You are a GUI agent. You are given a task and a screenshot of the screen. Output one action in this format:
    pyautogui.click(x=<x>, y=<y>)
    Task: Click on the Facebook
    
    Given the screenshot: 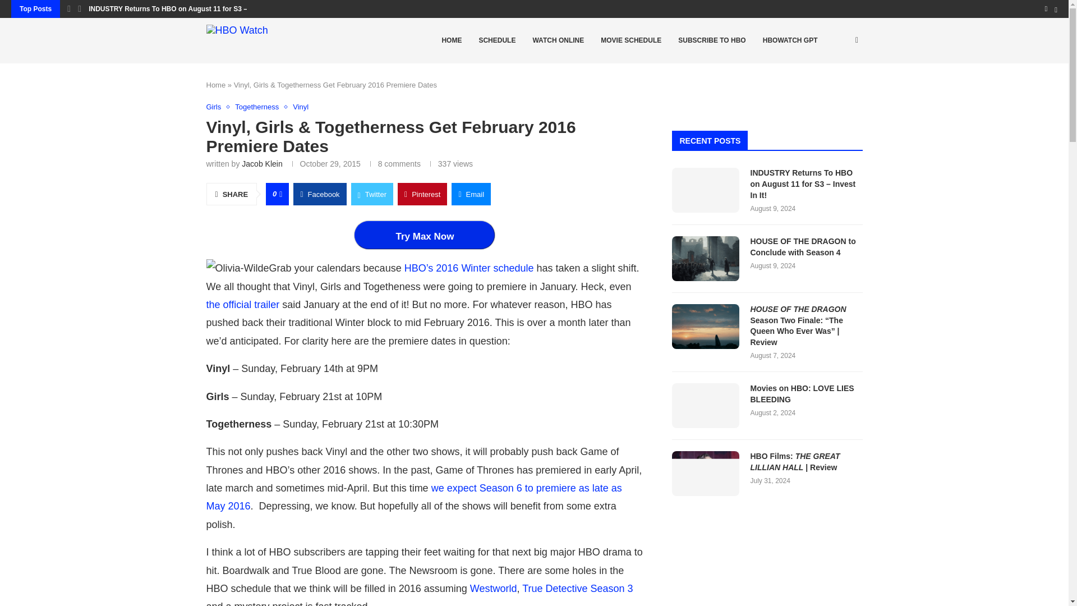 What is the action you would take?
    pyautogui.click(x=319, y=194)
    